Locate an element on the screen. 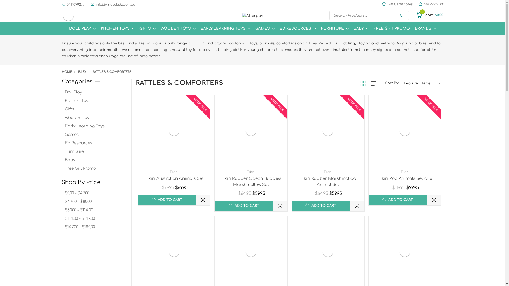  Wooden Toys is located at coordinates (96, 118).